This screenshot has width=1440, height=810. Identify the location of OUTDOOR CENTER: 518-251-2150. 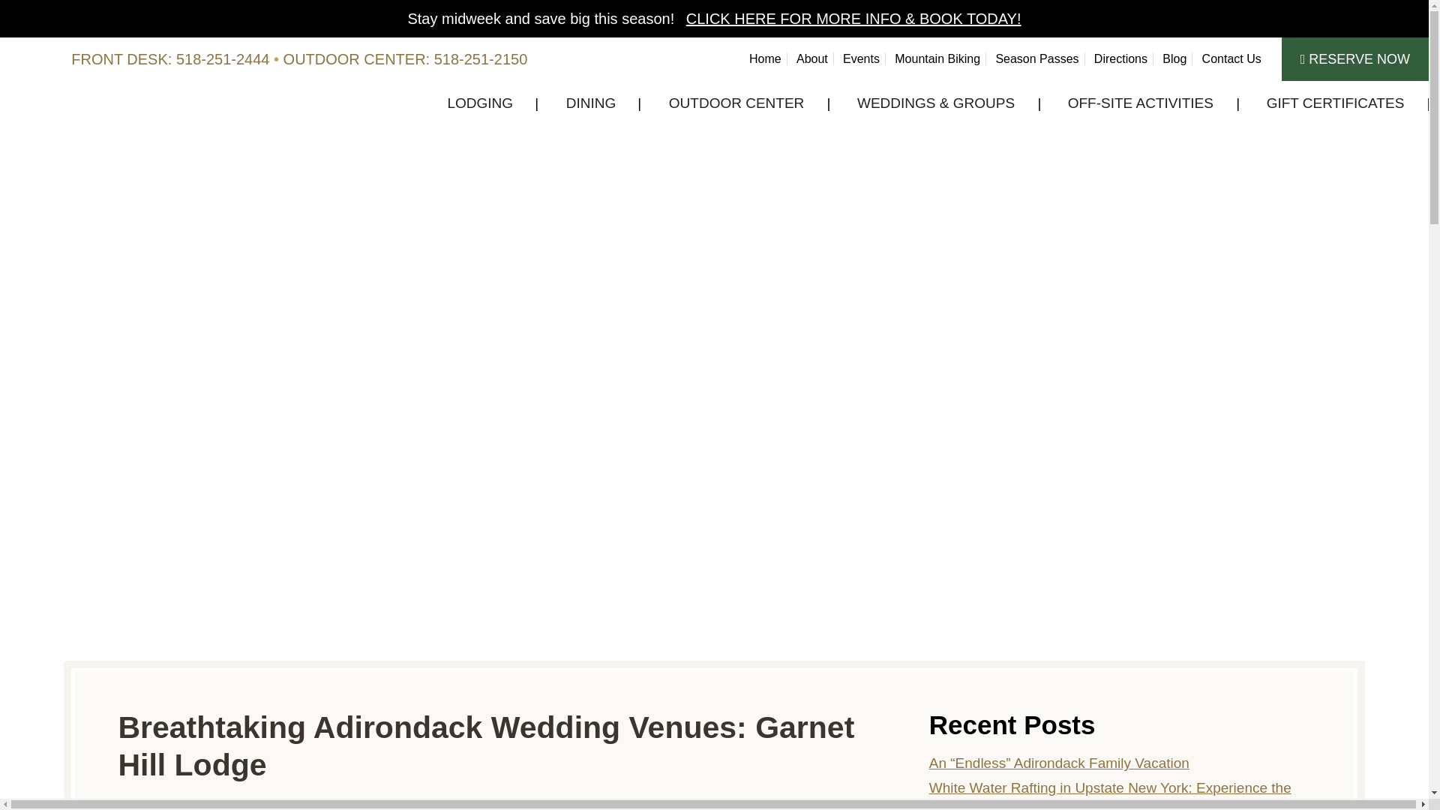
(406, 58).